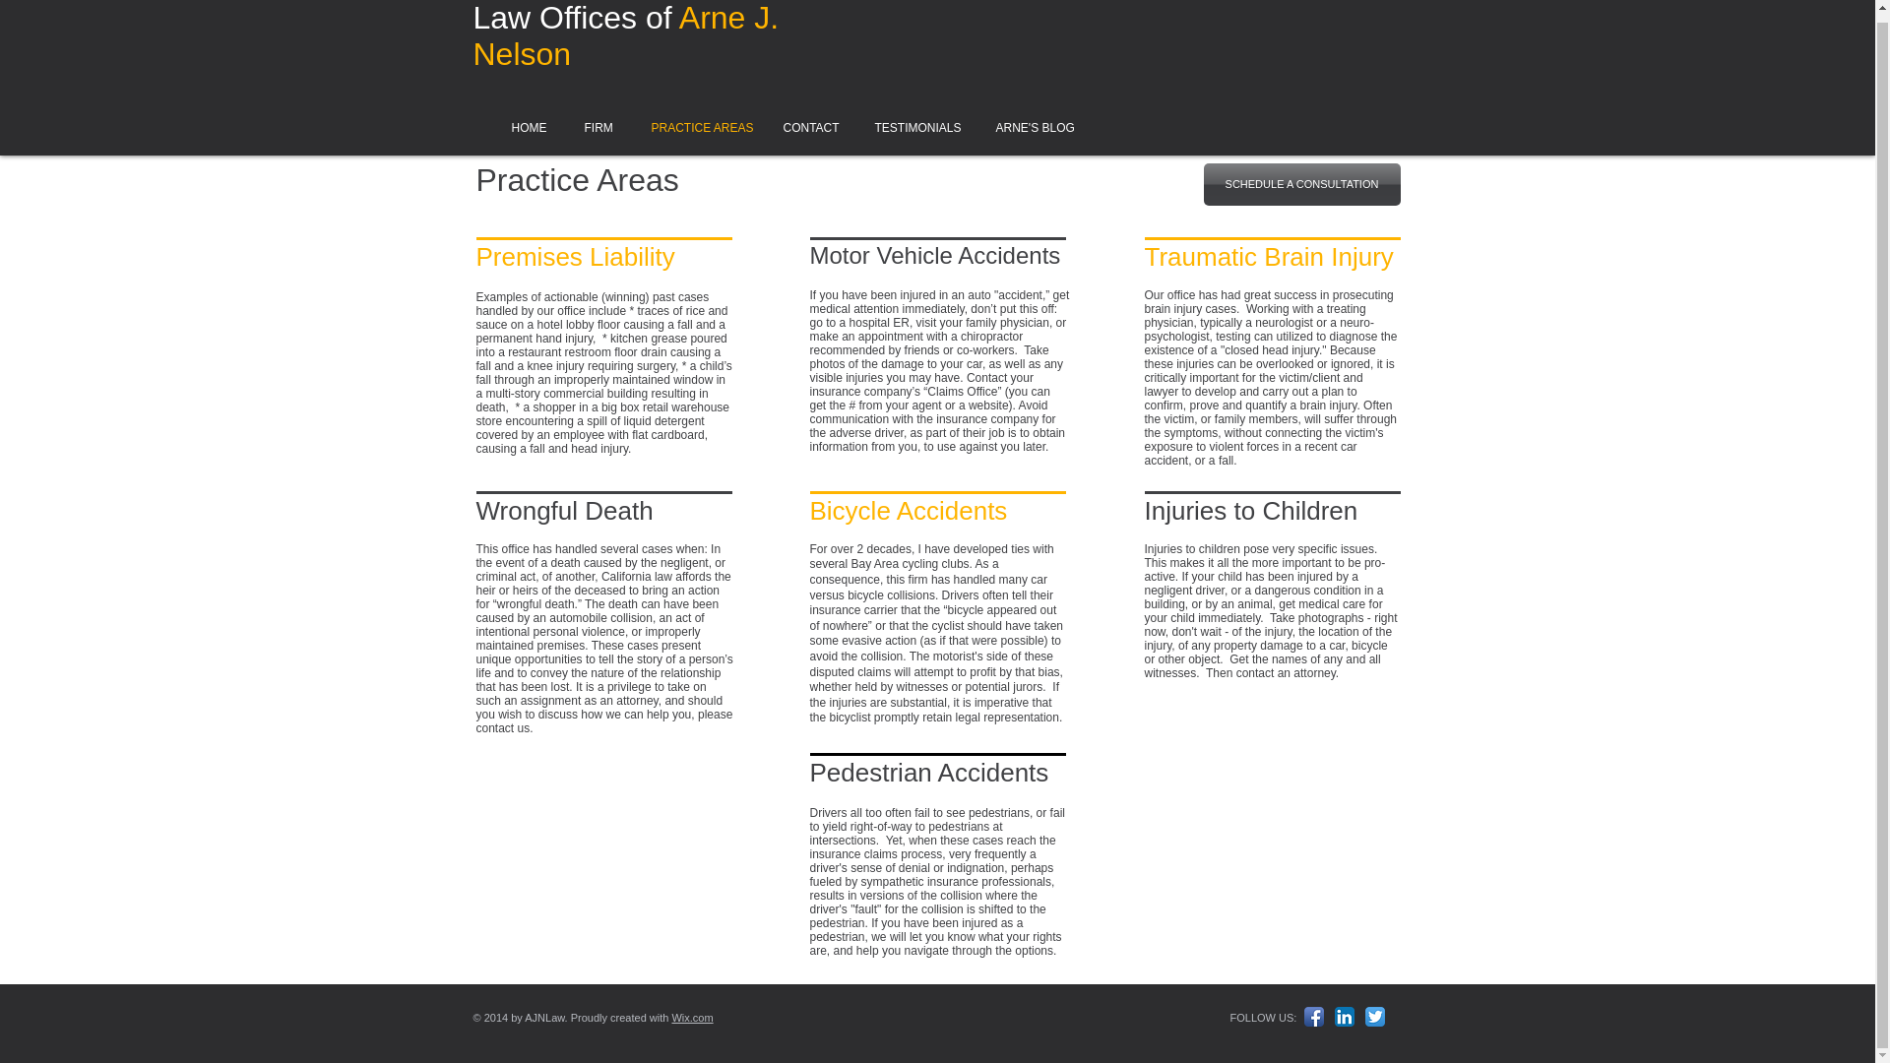 This screenshot has height=1063, width=1890. I want to click on FIRM, so click(597, 128).